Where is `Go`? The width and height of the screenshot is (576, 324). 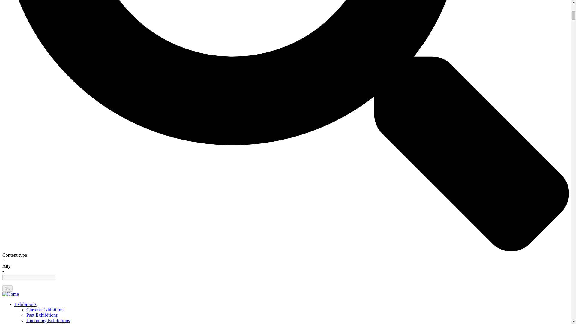
Go is located at coordinates (7, 289).